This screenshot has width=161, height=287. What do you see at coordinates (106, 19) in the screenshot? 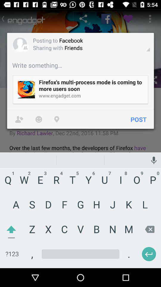
I see `tap the facebook icon` at bounding box center [106, 19].